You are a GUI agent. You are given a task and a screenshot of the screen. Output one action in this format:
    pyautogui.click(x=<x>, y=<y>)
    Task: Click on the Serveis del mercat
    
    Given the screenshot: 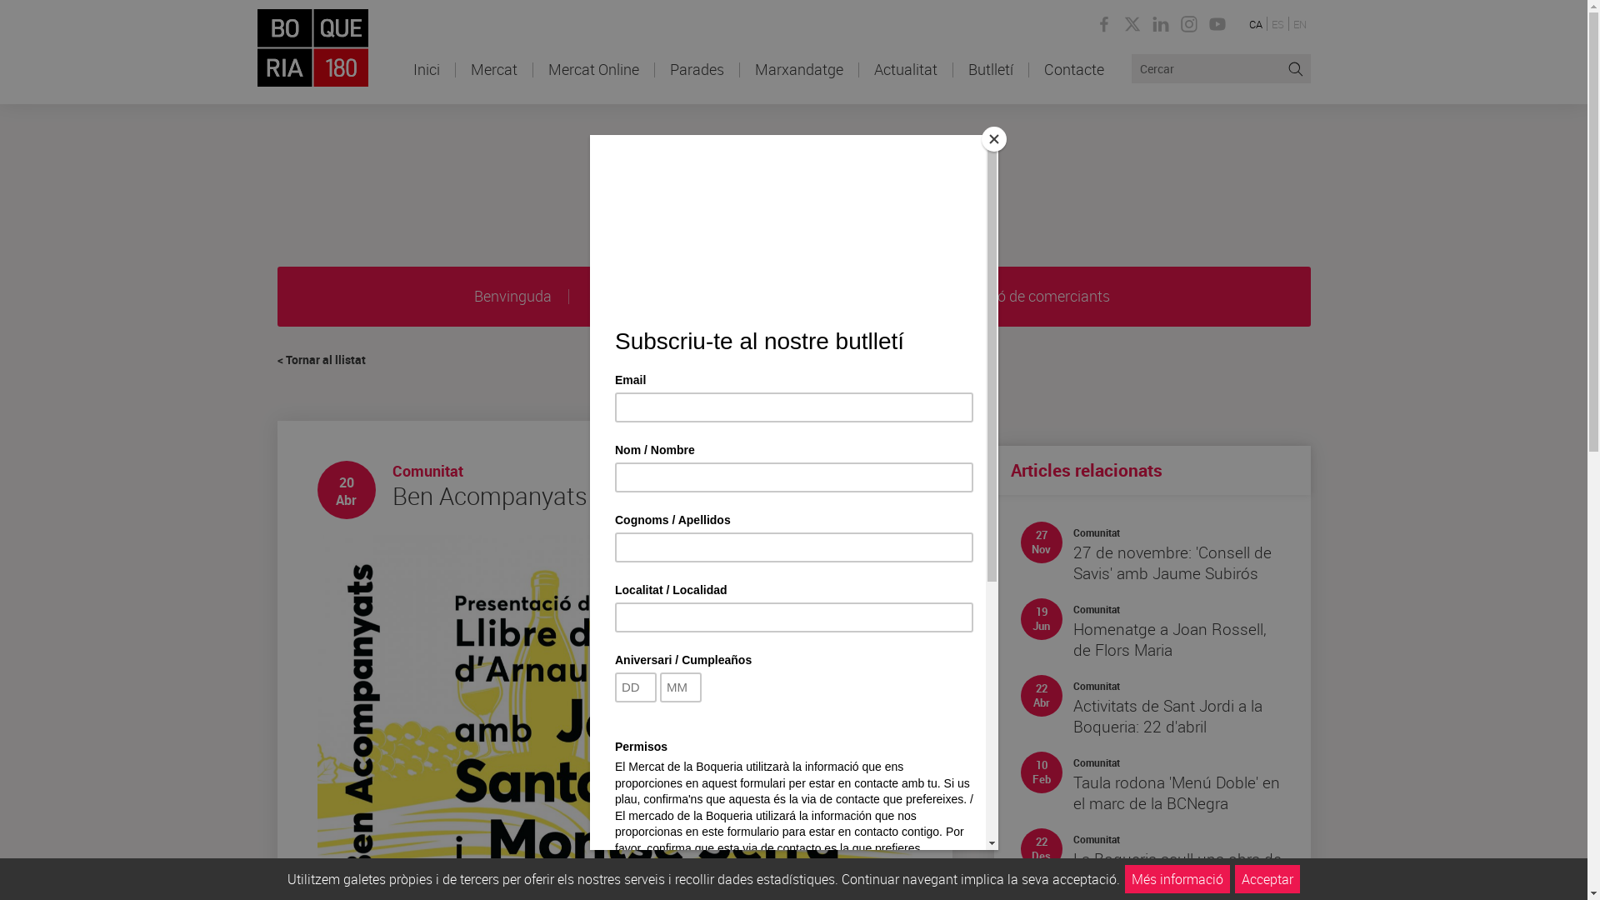 What is the action you would take?
    pyautogui.click(x=648, y=297)
    